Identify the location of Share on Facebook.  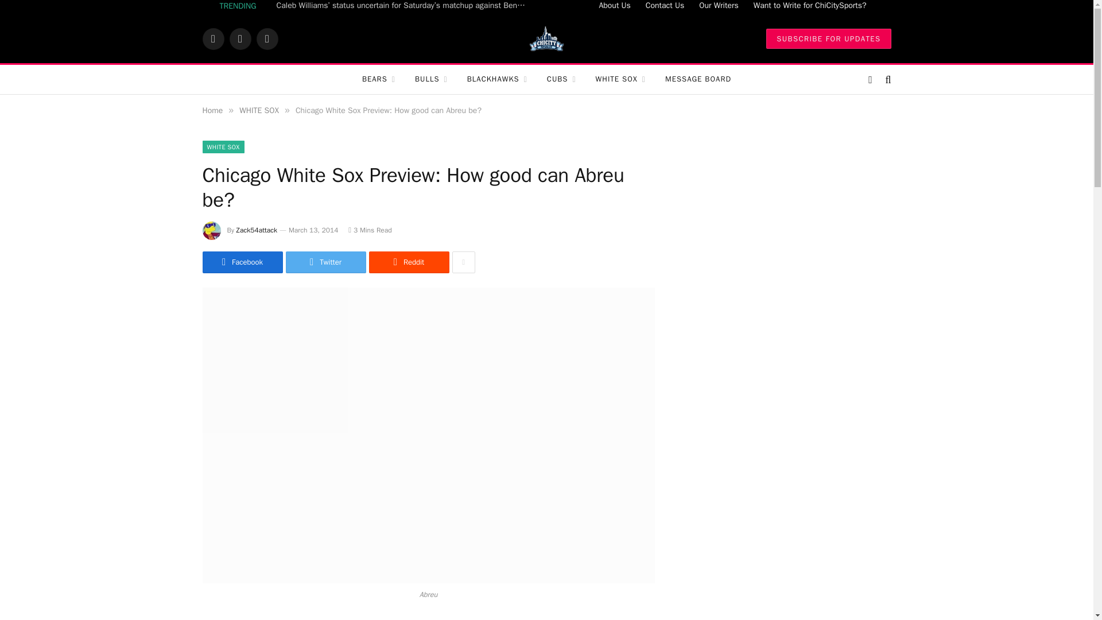
(242, 262).